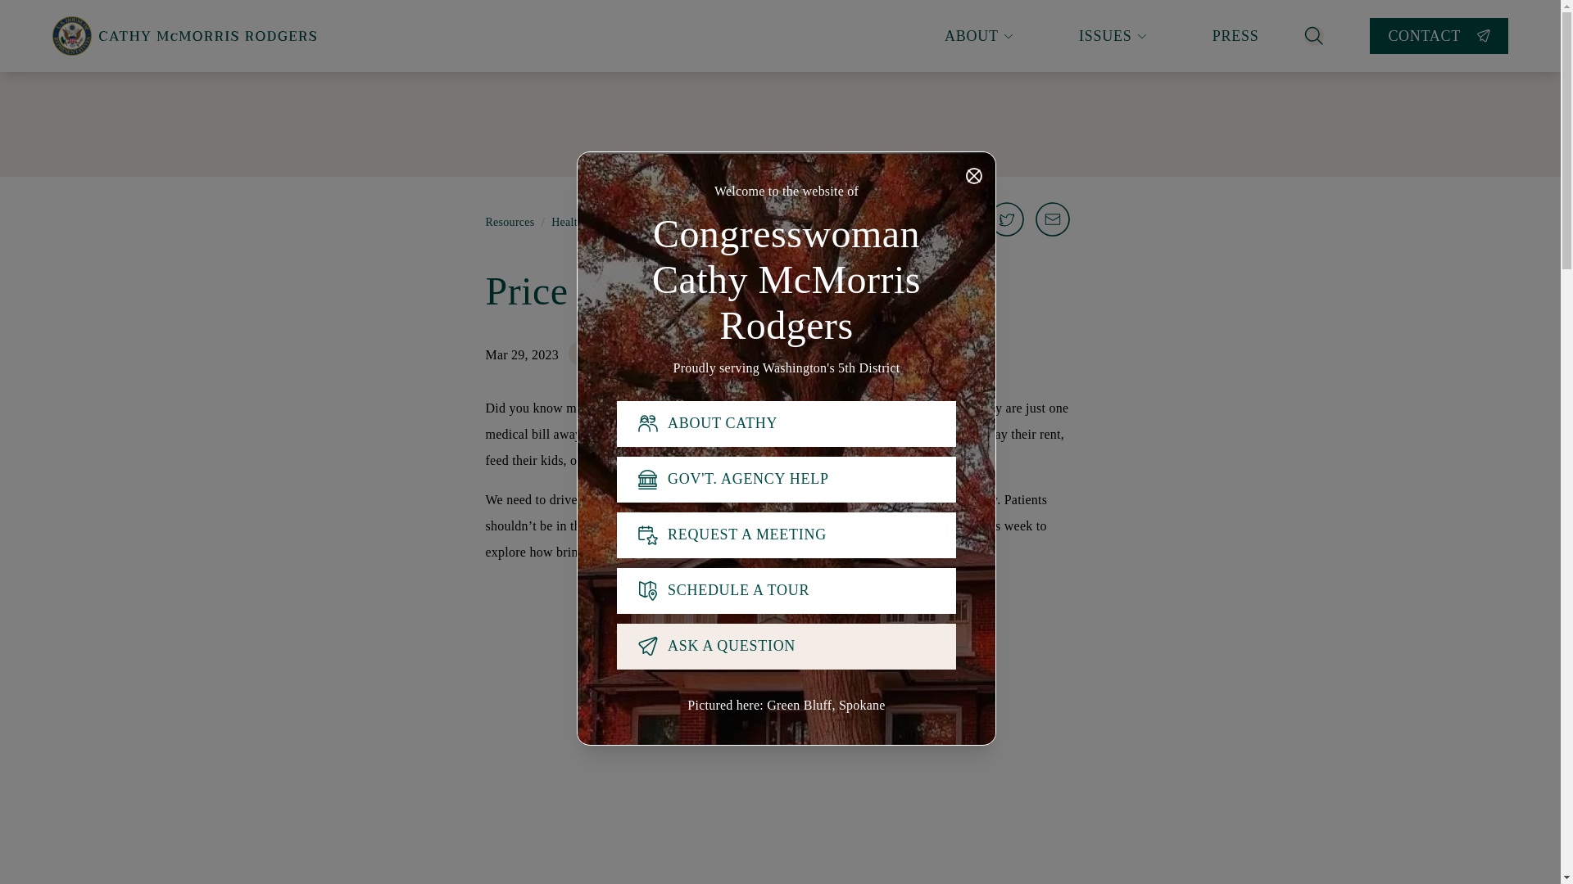  I want to click on hearing, so click(958, 525).